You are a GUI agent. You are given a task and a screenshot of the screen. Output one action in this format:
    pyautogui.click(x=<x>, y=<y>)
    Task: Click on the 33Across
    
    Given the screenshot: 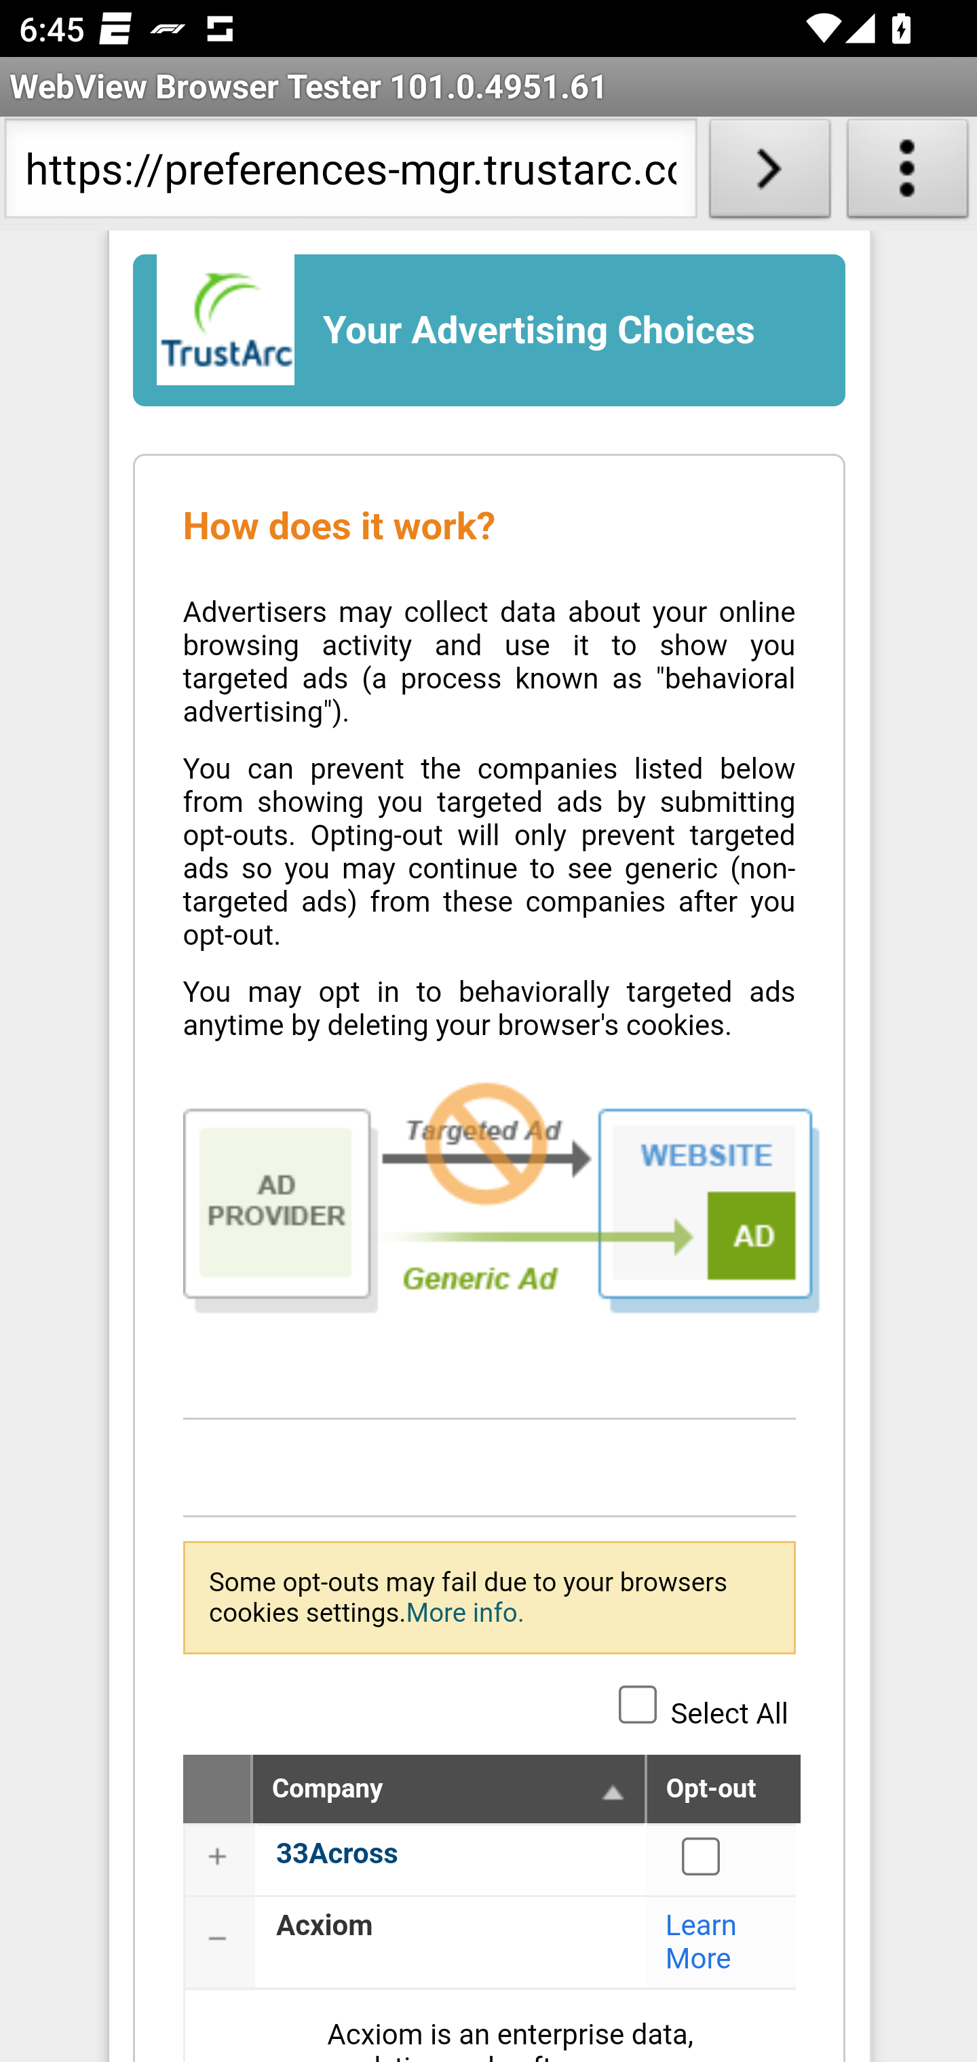 What is the action you would take?
    pyautogui.click(x=702, y=1856)
    